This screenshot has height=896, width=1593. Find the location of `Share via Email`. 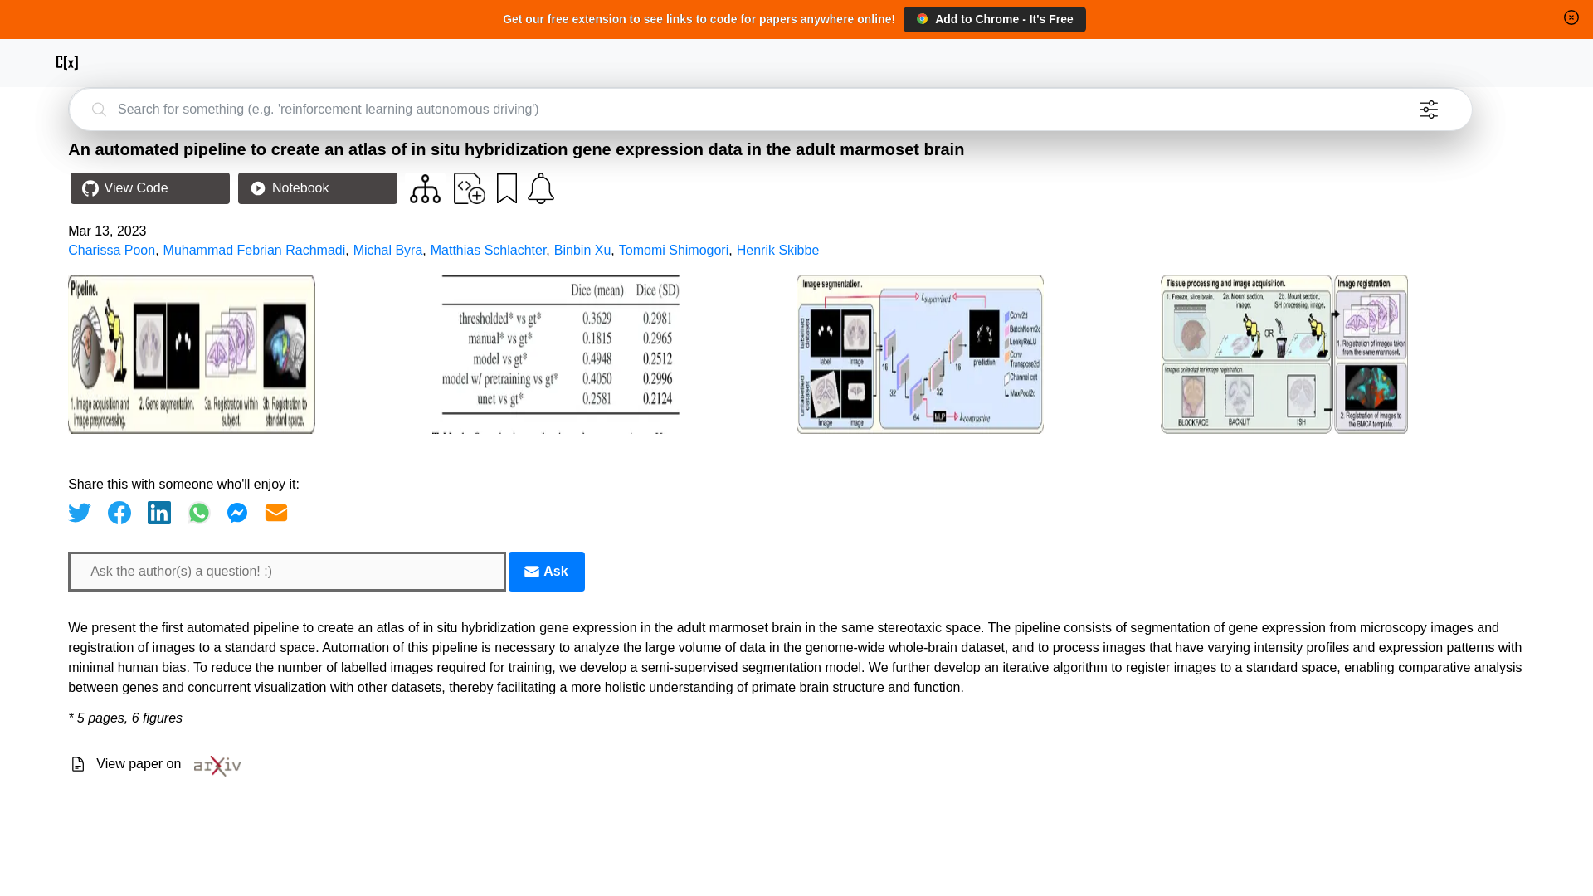

Share via Email is located at coordinates (275, 512).